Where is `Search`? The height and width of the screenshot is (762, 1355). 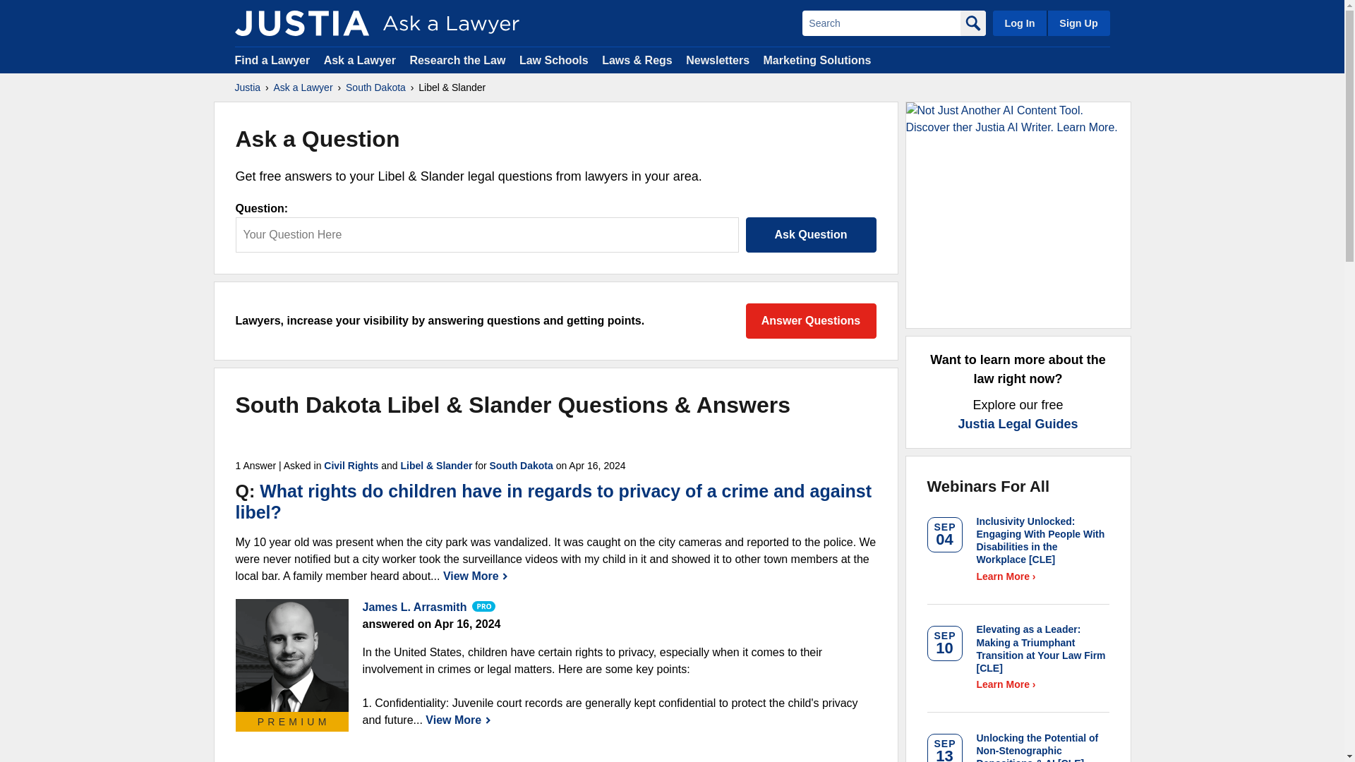
Search is located at coordinates (881, 23).